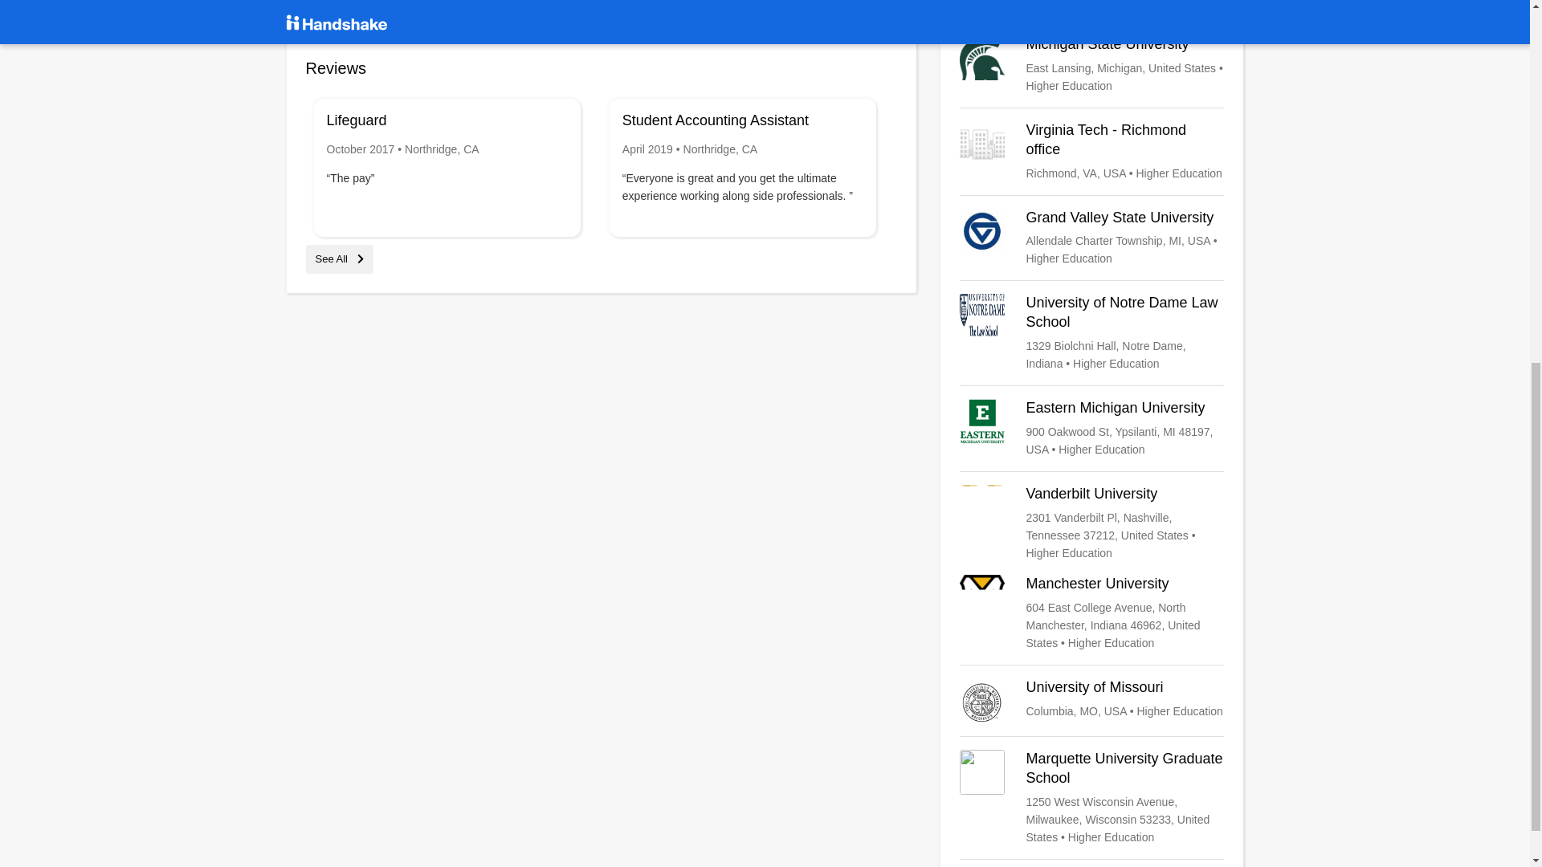 This screenshot has width=1542, height=867. What do you see at coordinates (1091, 151) in the screenshot?
I see `Virginia Tech - Richmond office` at bounding box center [1091, 151].